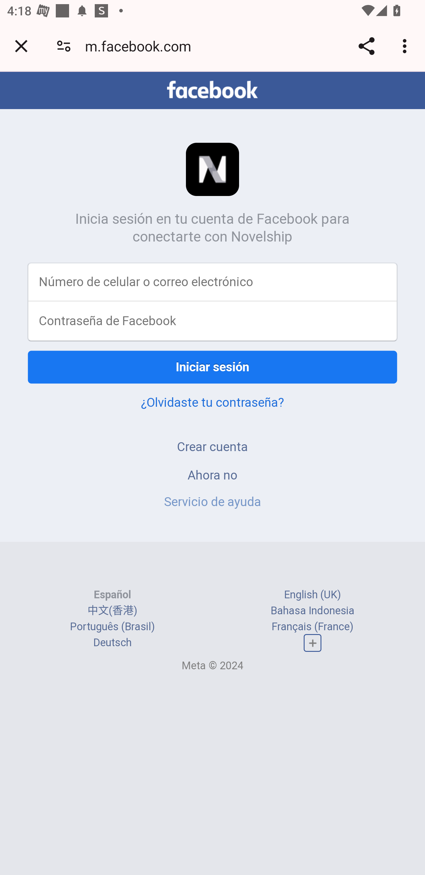 The height and width of the screenshot is (875, 425). What do you see at coordinates (64, 46) in the screenshot?
I see `Connection is secure` at bounding box center [64, 46].